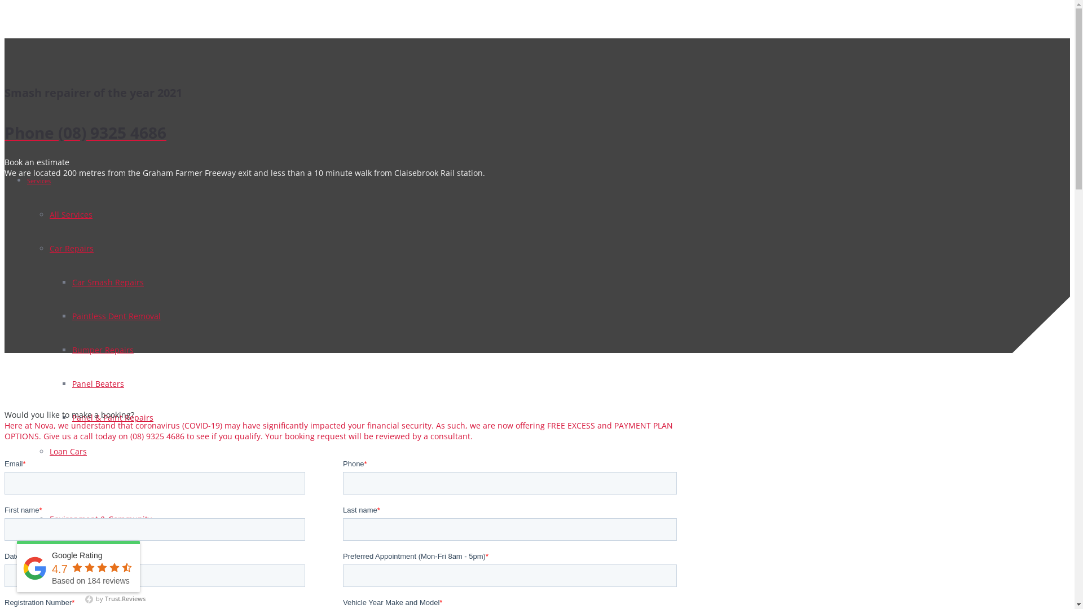 This screenshot has height=609, width=1083. What do you see at coordinates (71, 214) in the screenshot?
I see `All Services` at bounding box center [71, 214].